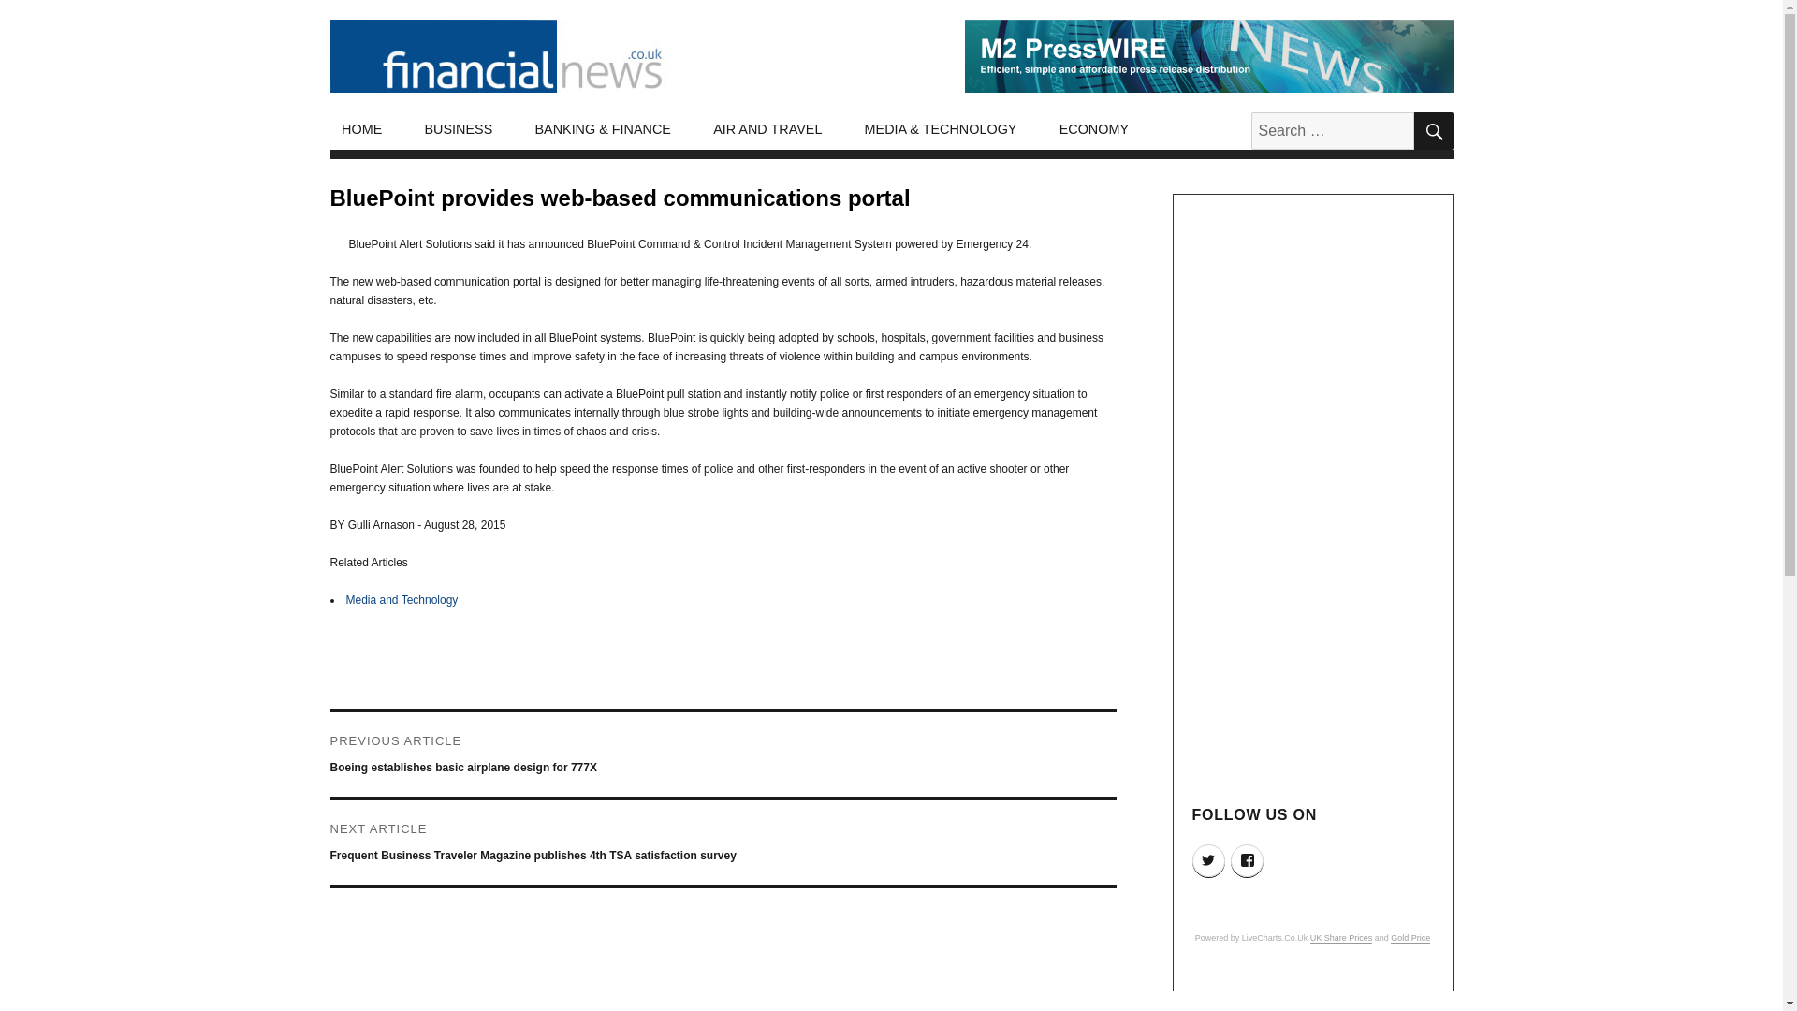 This screenshot has width=1797, height=1011. Describe the element at coordinates (1432, 130) in the screenshot. I see `SEARCH` at that location.